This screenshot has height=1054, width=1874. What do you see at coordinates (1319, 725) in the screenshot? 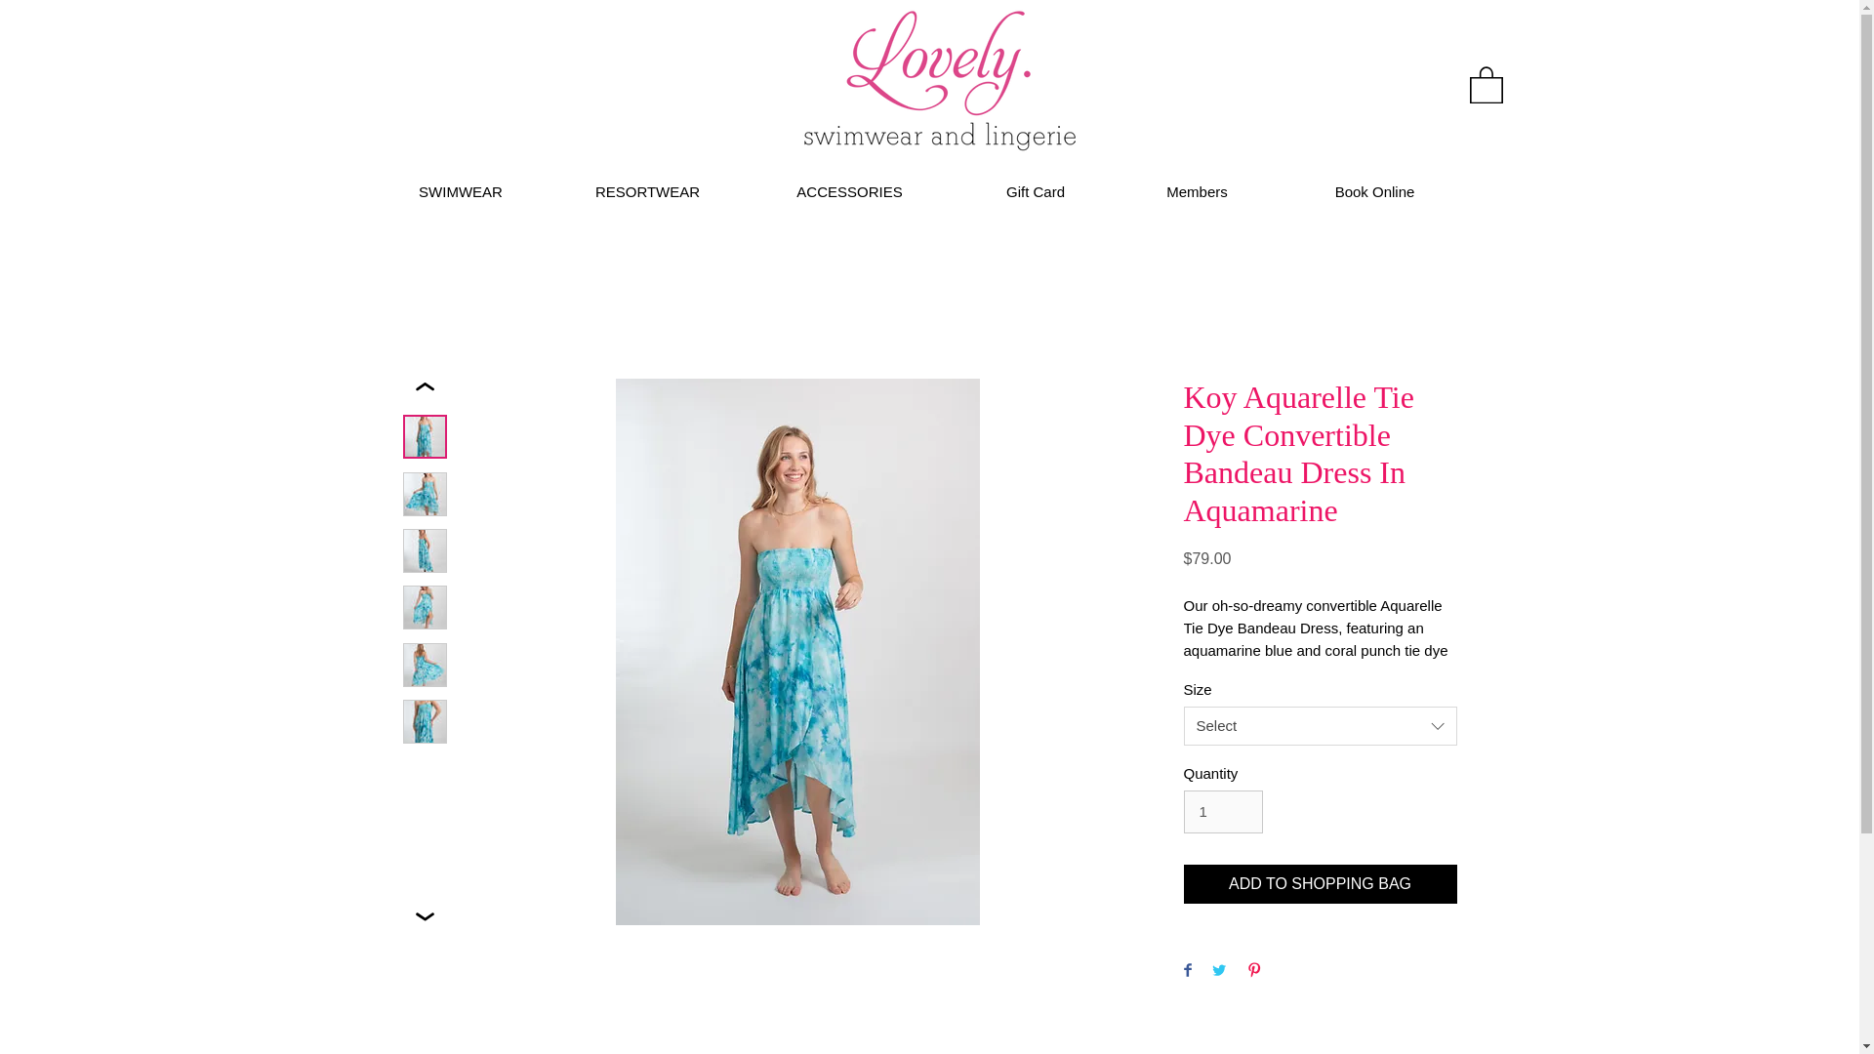
I see `Select` at bounding box center [1319, 725].